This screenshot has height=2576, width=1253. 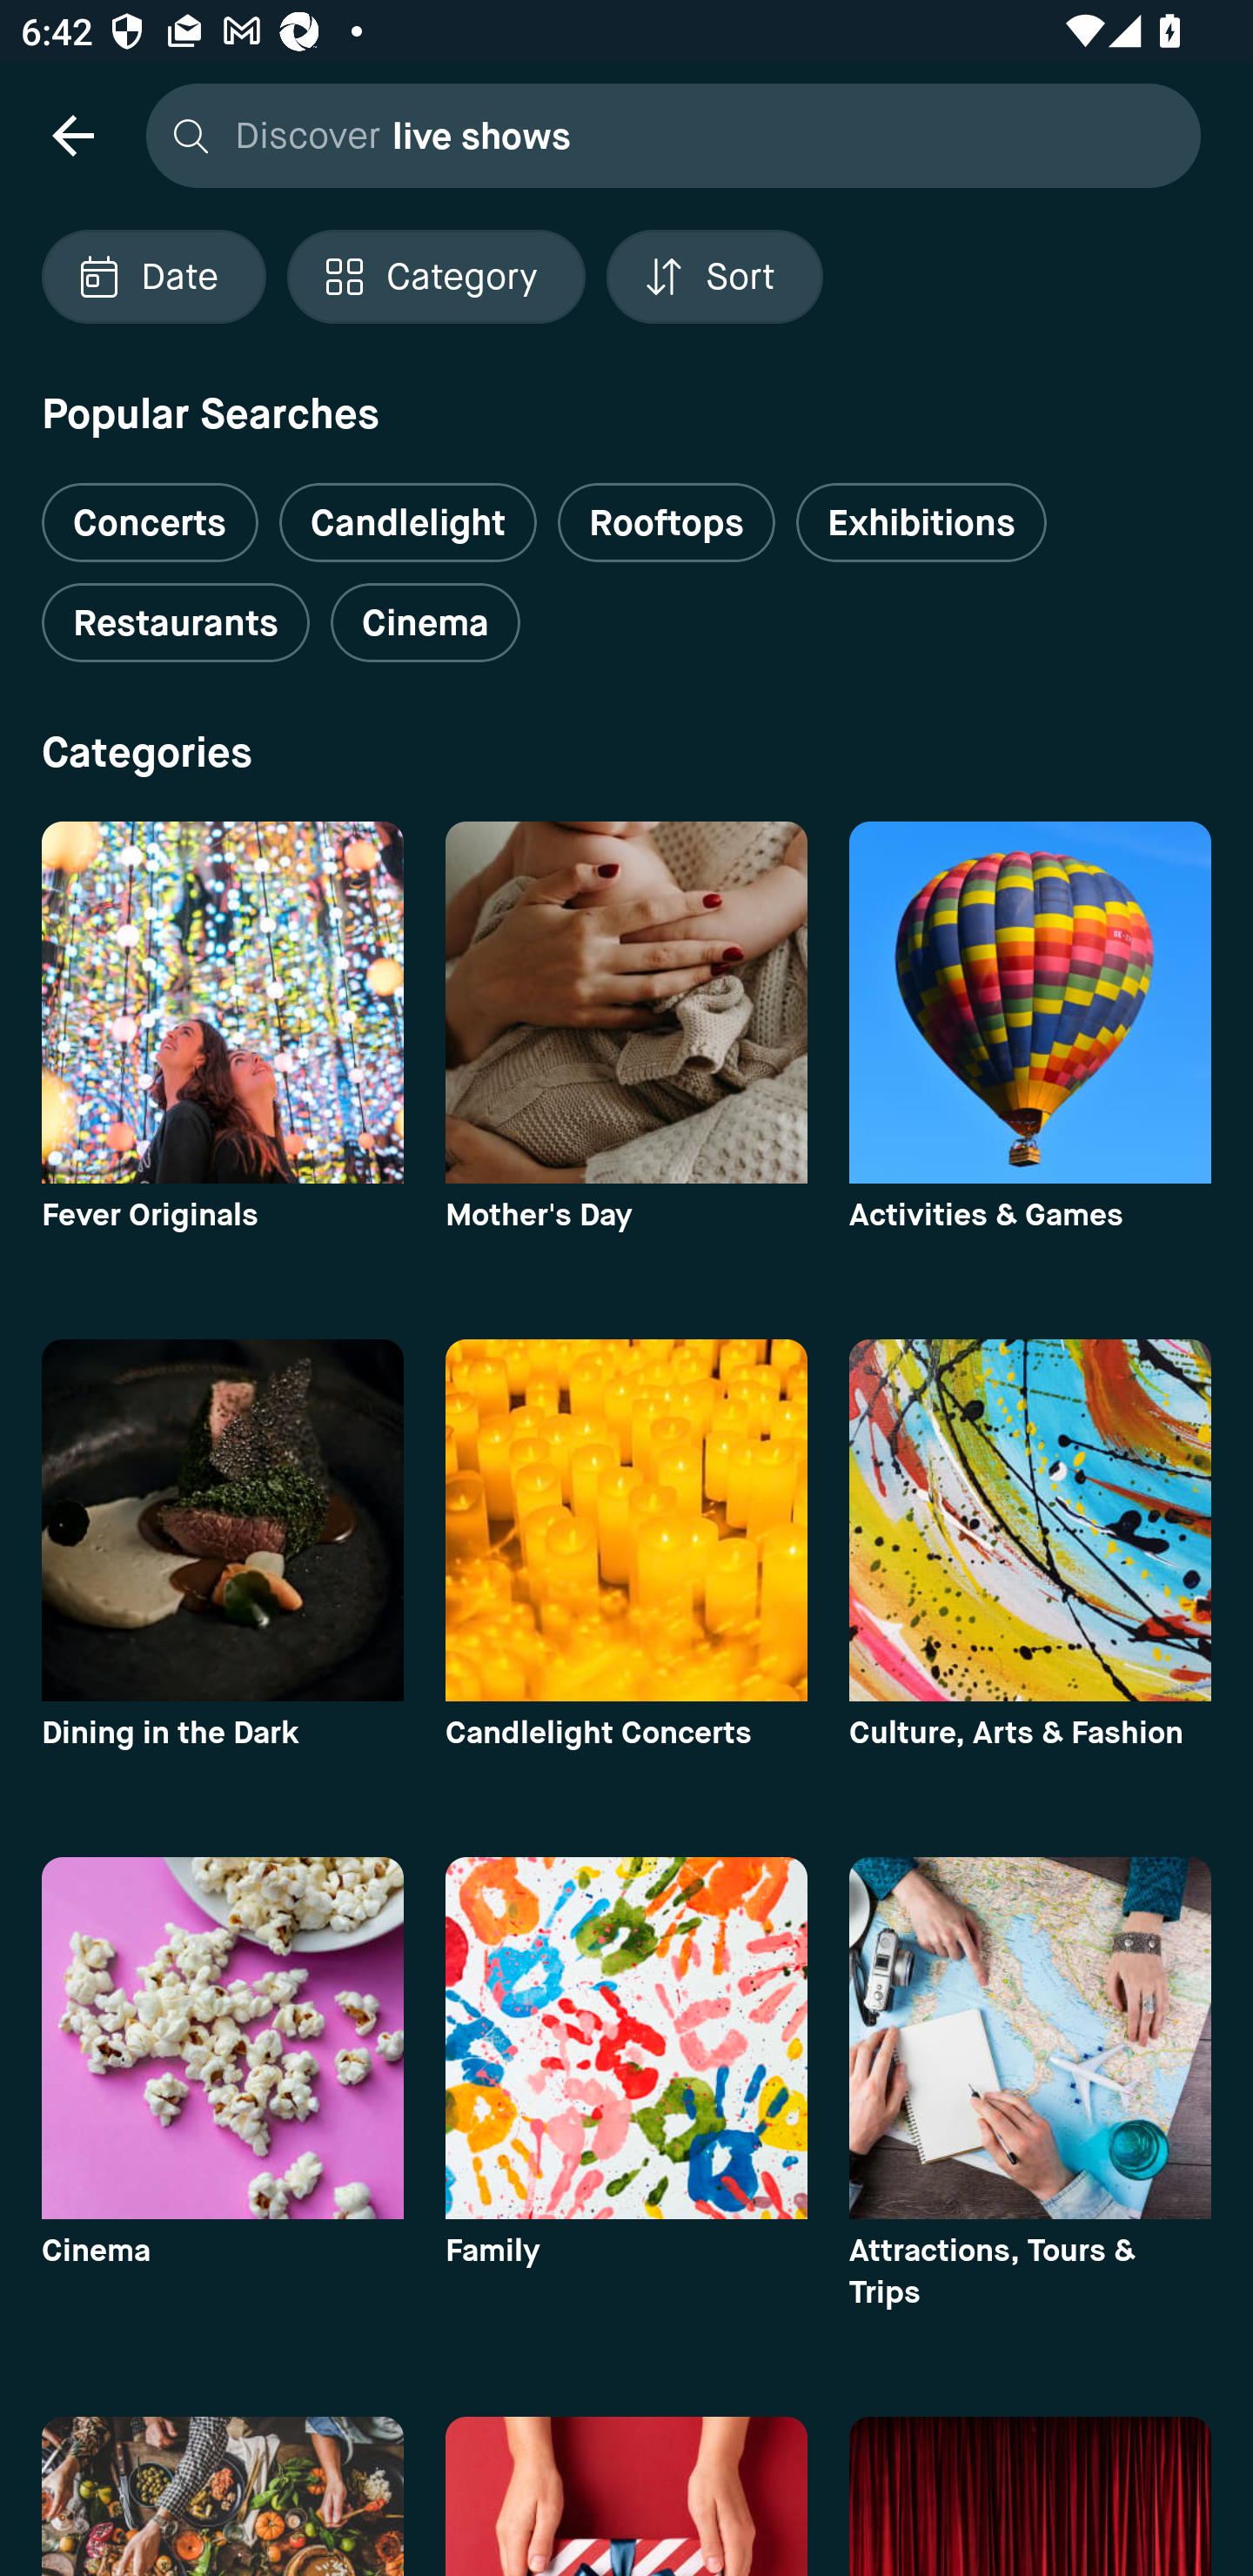 What do you see at coordinates (1030, 1002) in the screenshot?
I see `category image` at bounding box center [1030, 1002].